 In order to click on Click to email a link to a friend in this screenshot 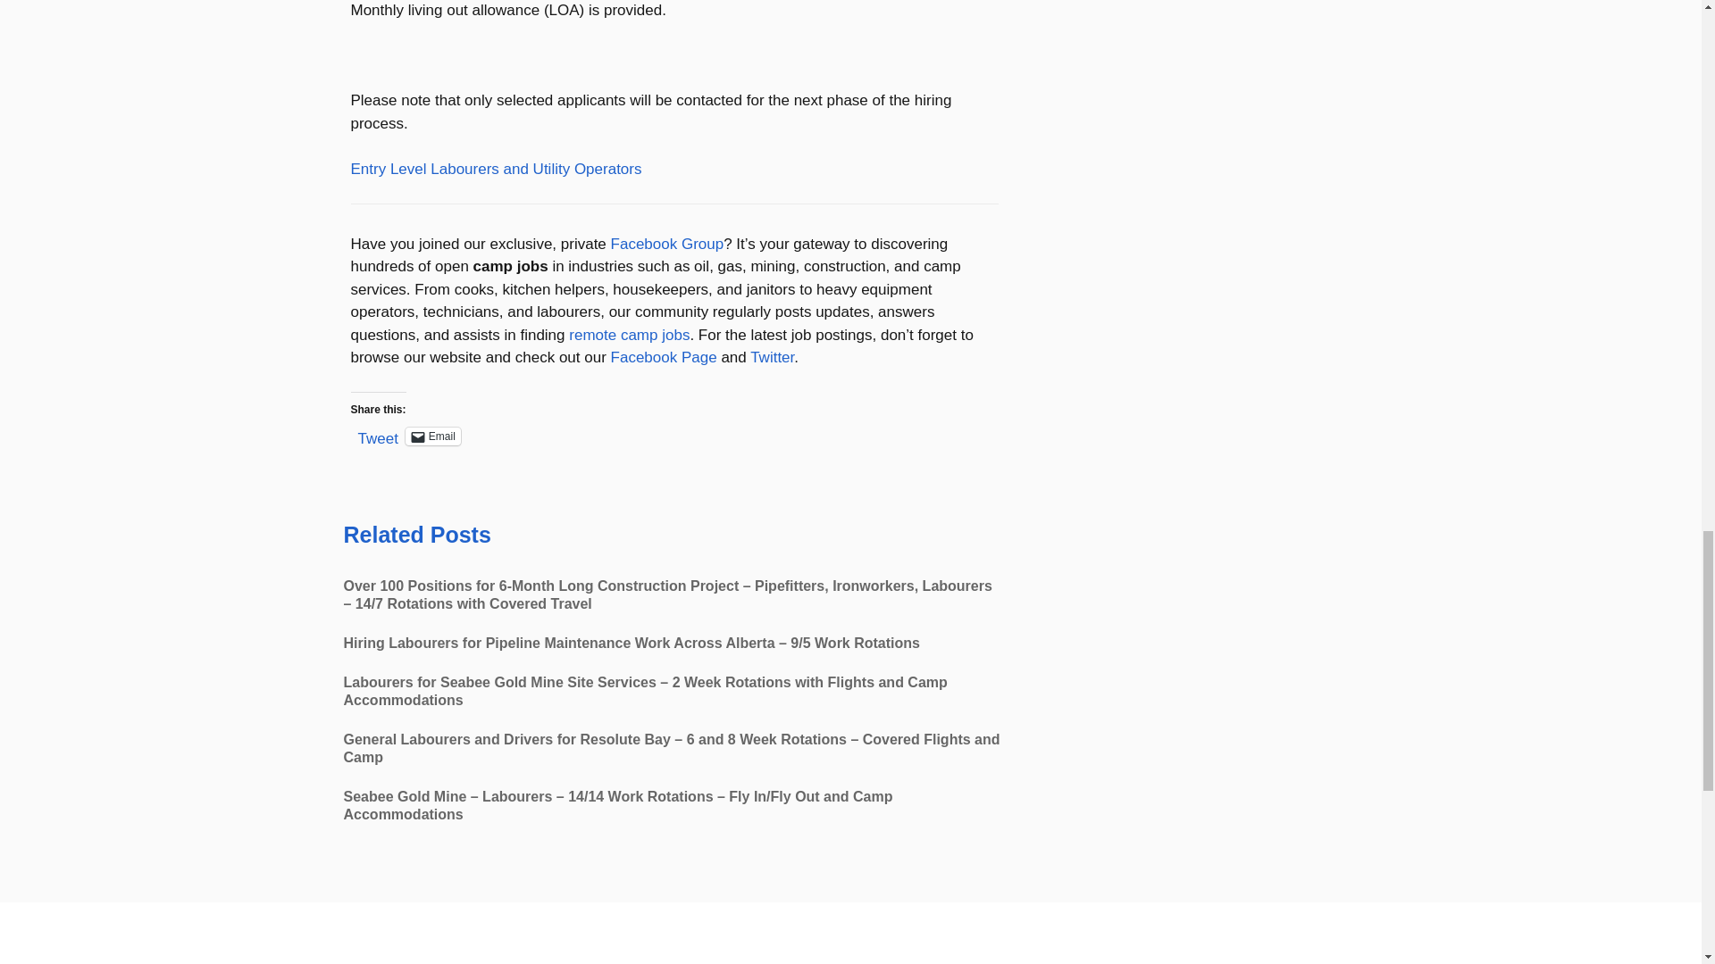, I will do `click(432, 436)`.